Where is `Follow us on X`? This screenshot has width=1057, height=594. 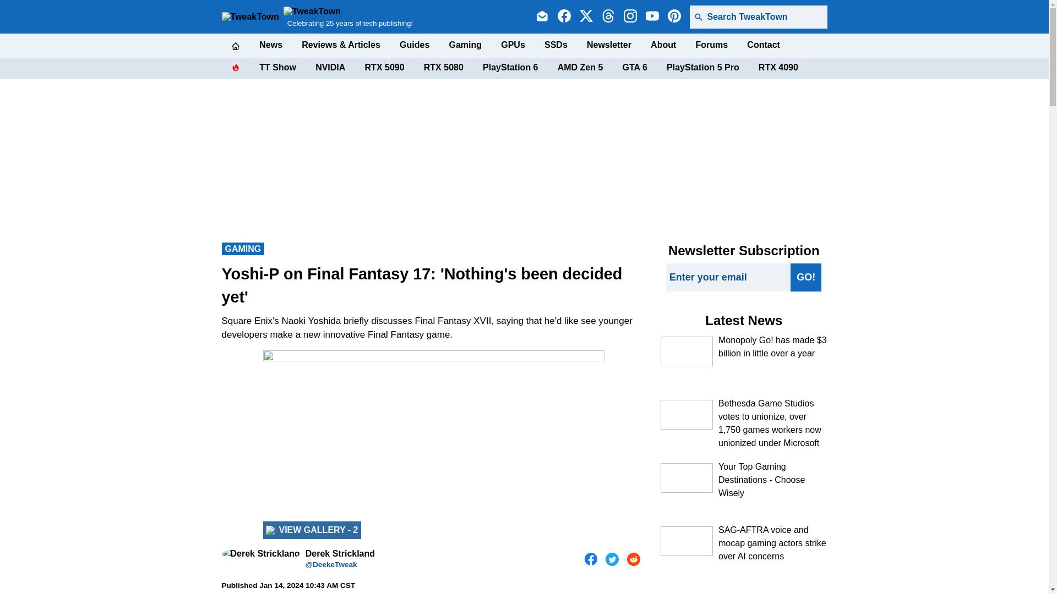 Follow us on X is located at coordinates (586, 17).